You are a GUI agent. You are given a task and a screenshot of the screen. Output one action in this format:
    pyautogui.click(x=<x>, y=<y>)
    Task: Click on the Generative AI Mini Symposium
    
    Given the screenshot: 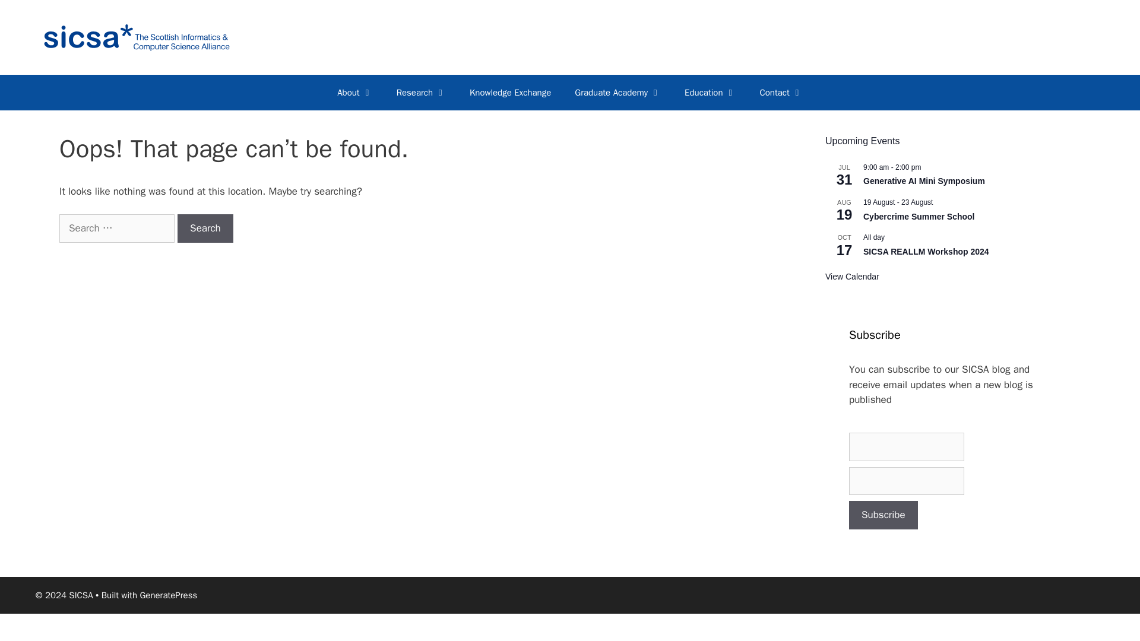 What is the action you would take?
    pyautogui.click(x=924, y=182)
    